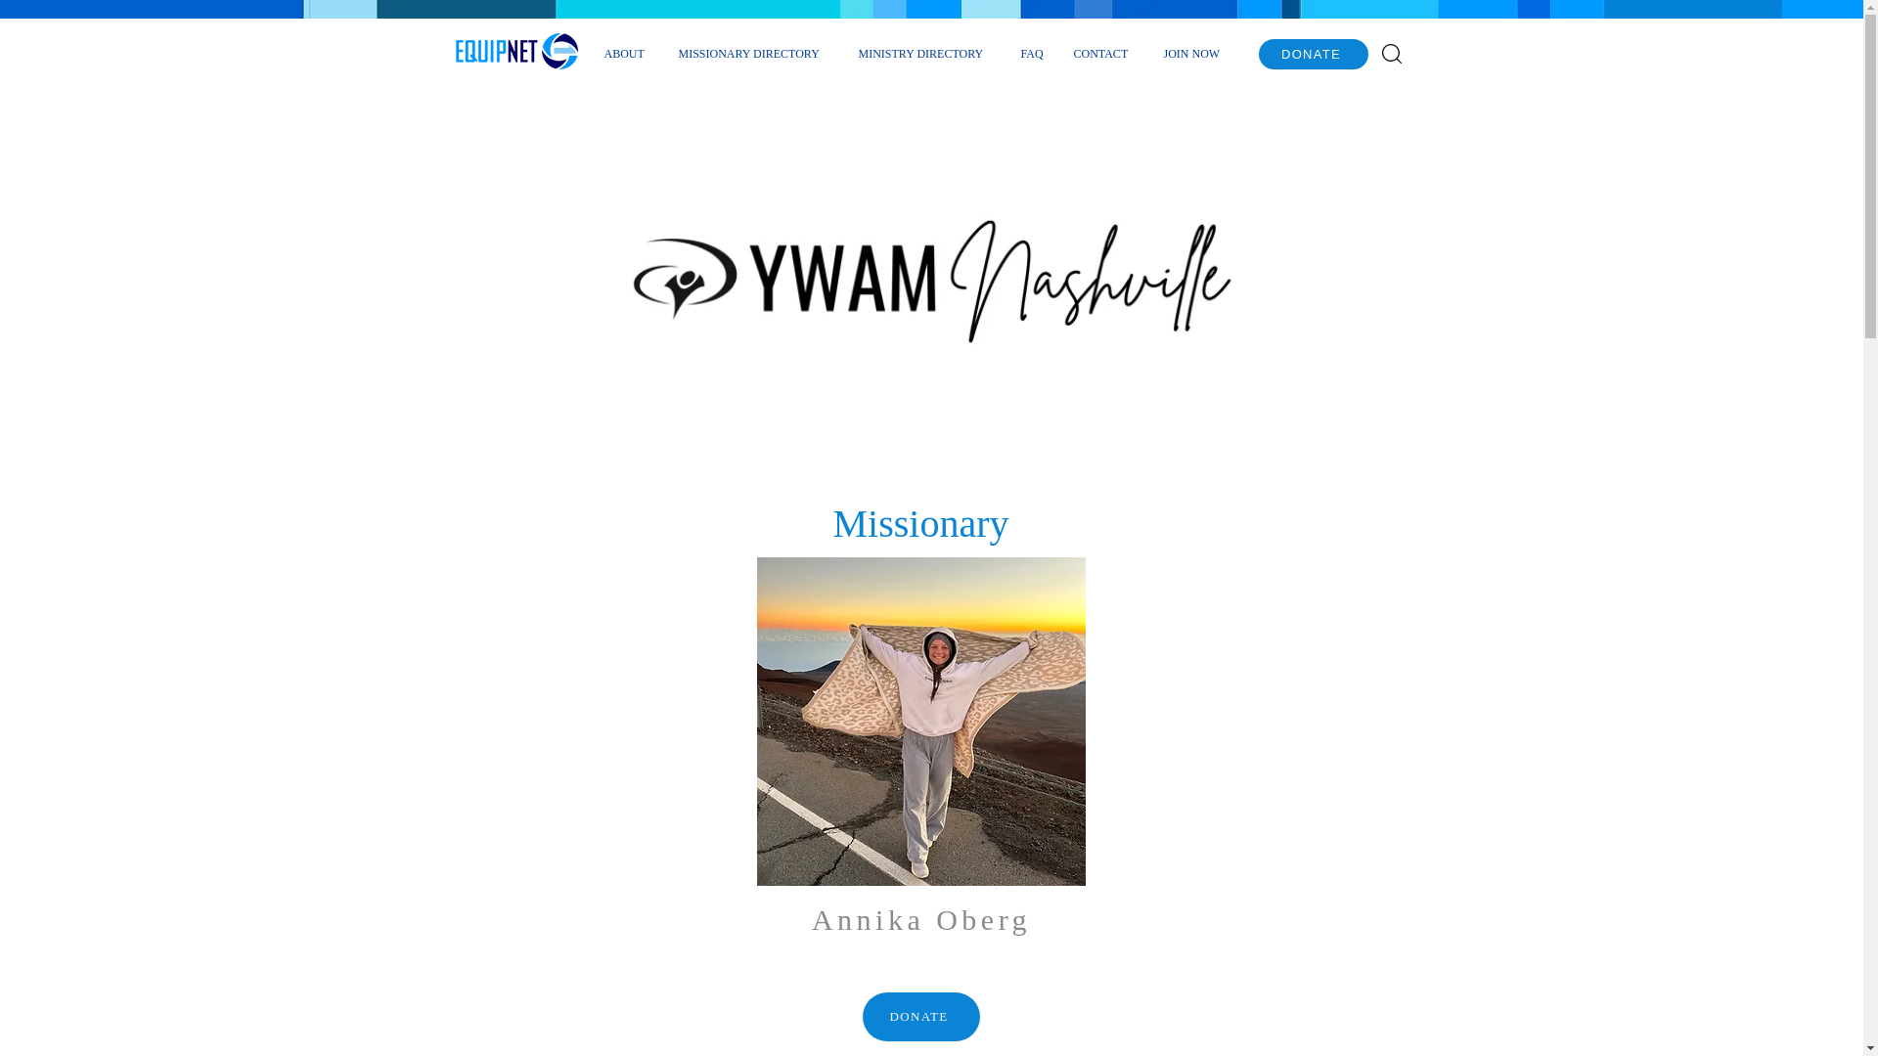  What do you see at coordinates (921, 1017) in the screenshot?
I see `DONATE` at bounding box center [921, 1017].